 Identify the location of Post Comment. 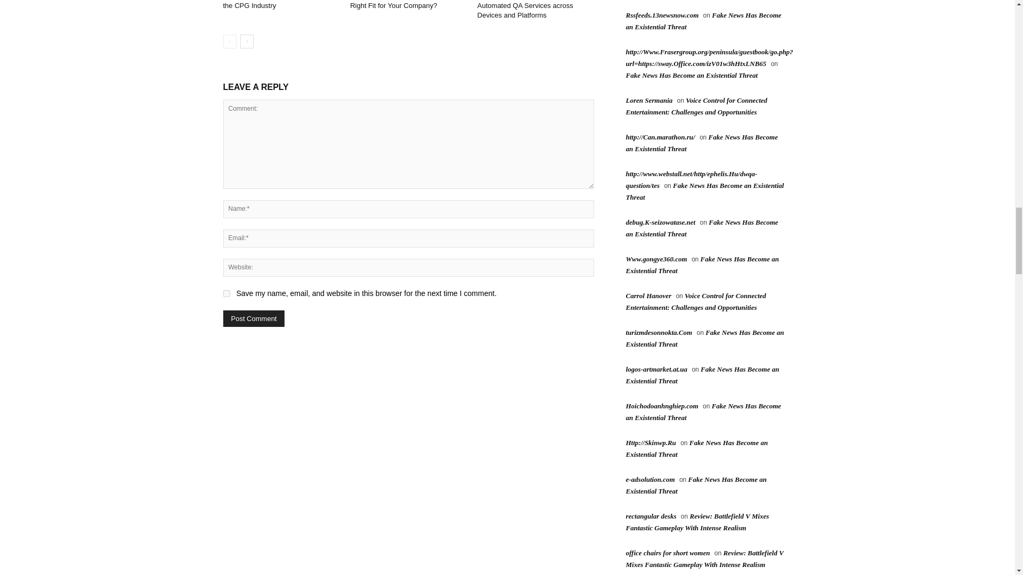
(254, 318).